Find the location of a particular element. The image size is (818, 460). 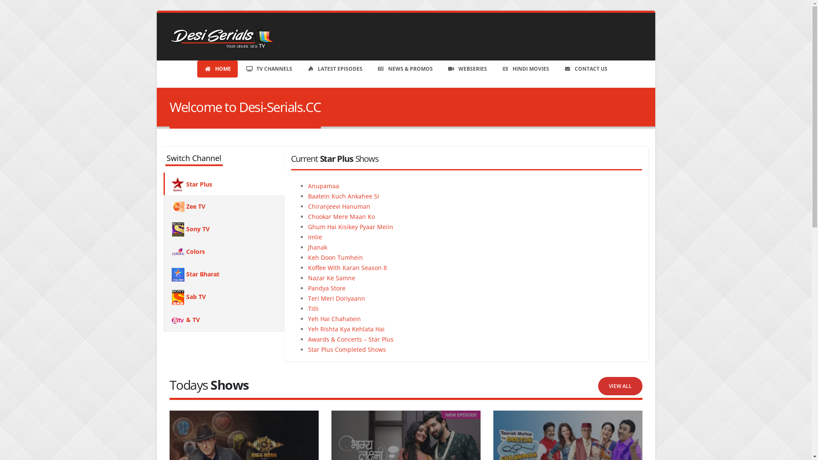

Star Plus is located at coordinates (224, 184).